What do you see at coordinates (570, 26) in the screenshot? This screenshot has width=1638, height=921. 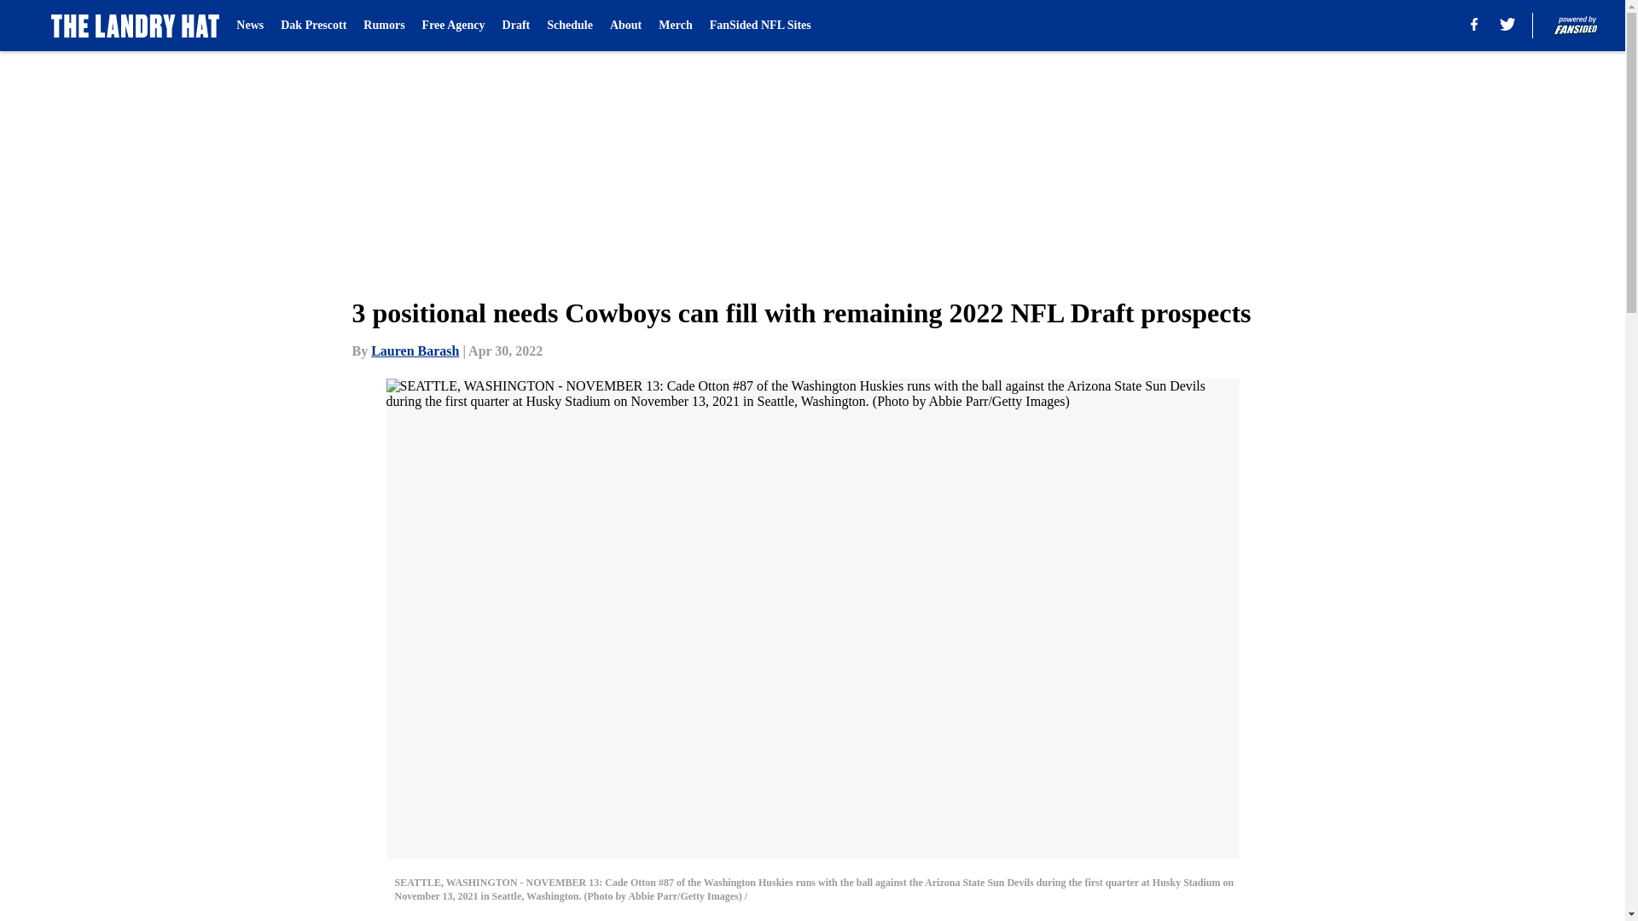 I see `Schedule` at bounding box center [570, 26].